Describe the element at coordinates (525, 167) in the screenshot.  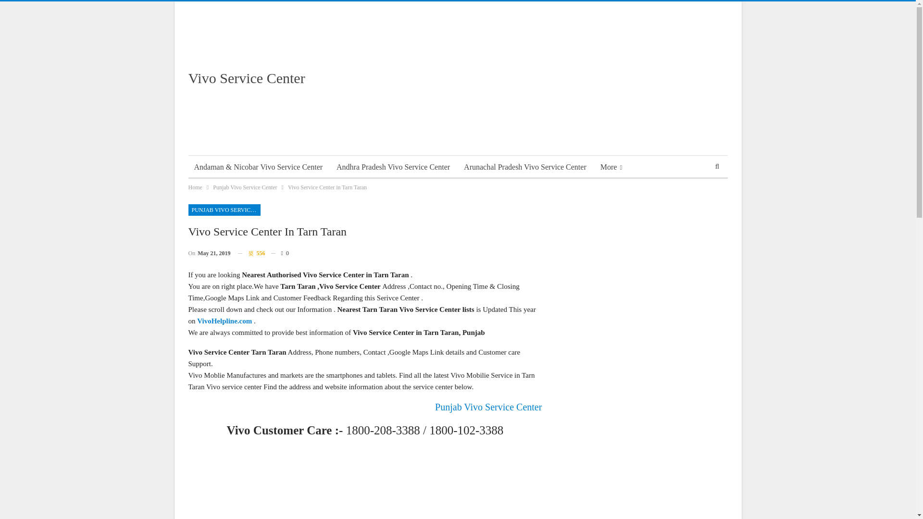
I see `Arunachal Pradesh Vivo Service Center` at that location.